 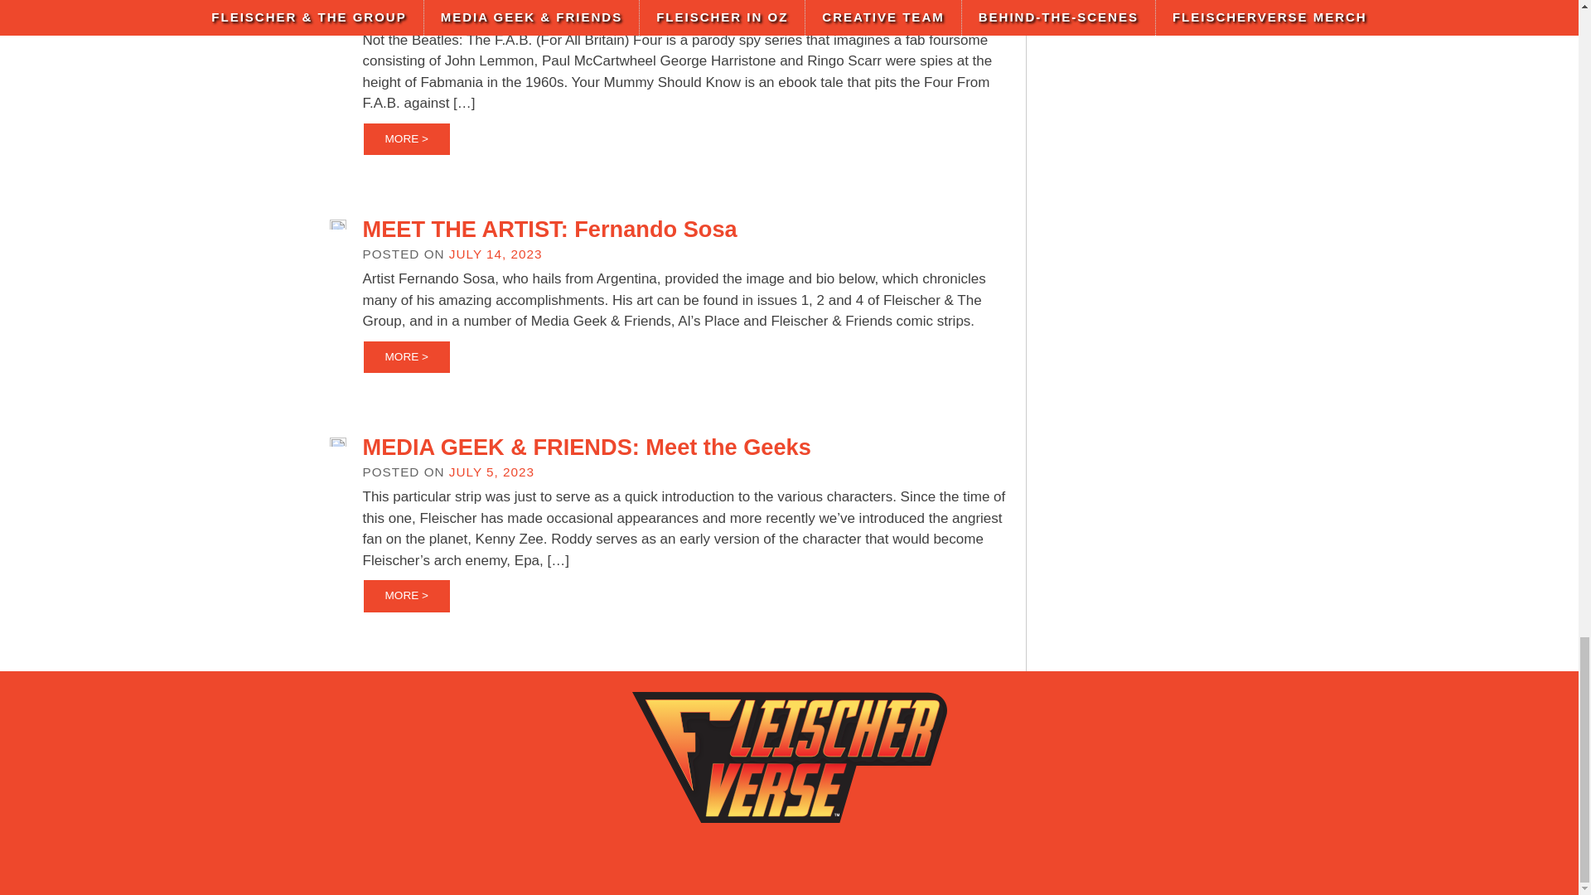 What do you see at coordinates (496, 254) in the screenshot?
I see `JULY 14, 2023` at bounding box center [496, 254].